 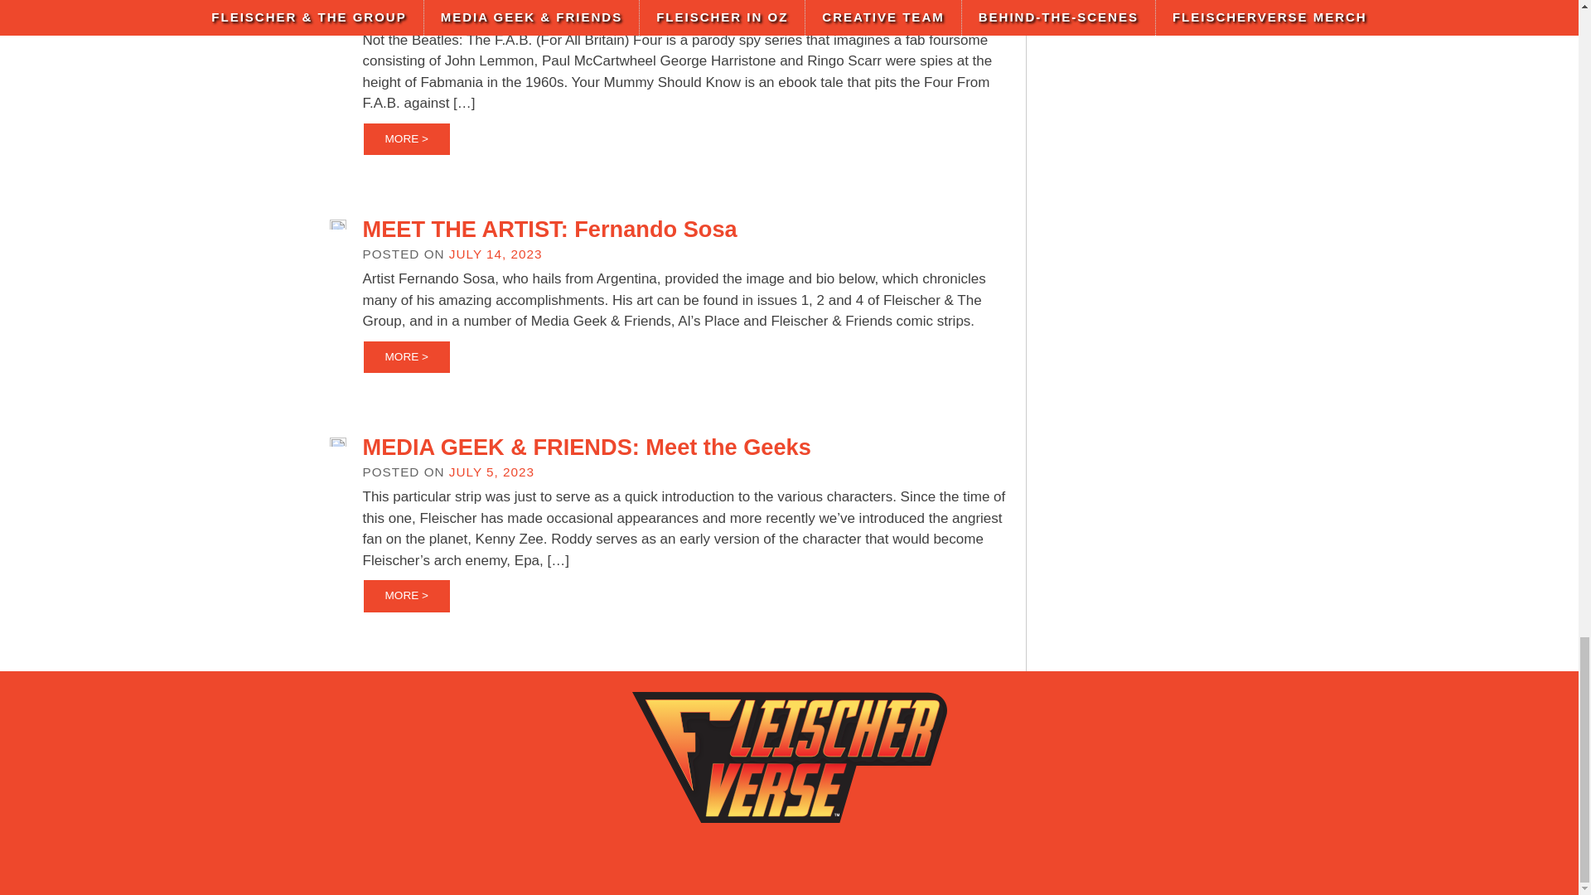 What do you see at coordinates (496, 254) in the screenshot?
I see `JULY 14, 2023` at bounding box center [496, 254].